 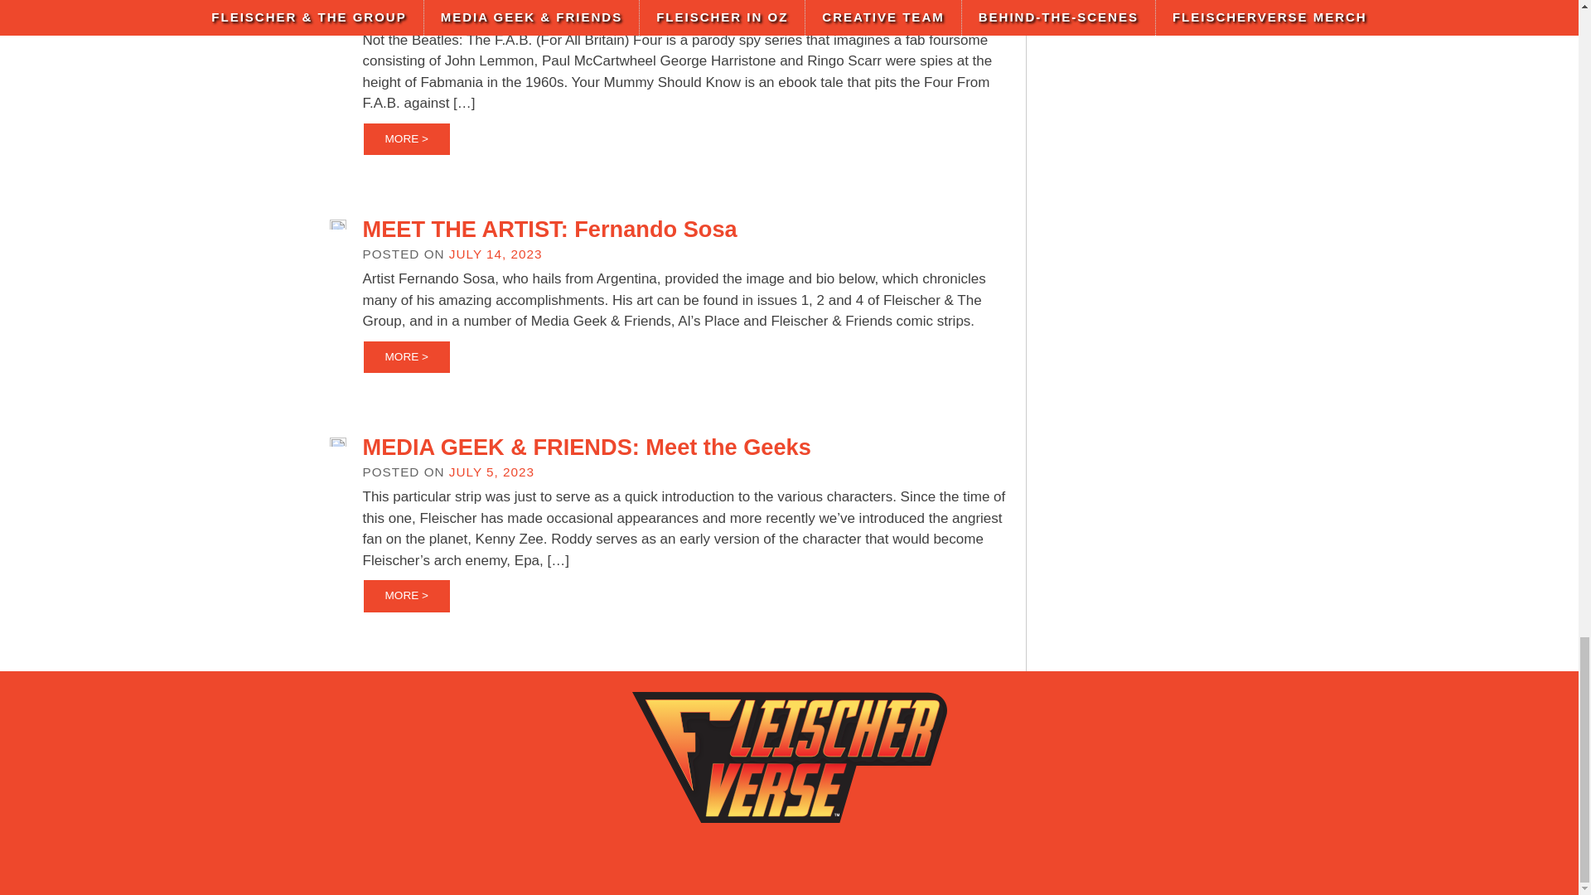 What do you see at coordinates (496, 254) in the screenshot?
I see `JULY 14, 2023` at bounding box center [496, 254].